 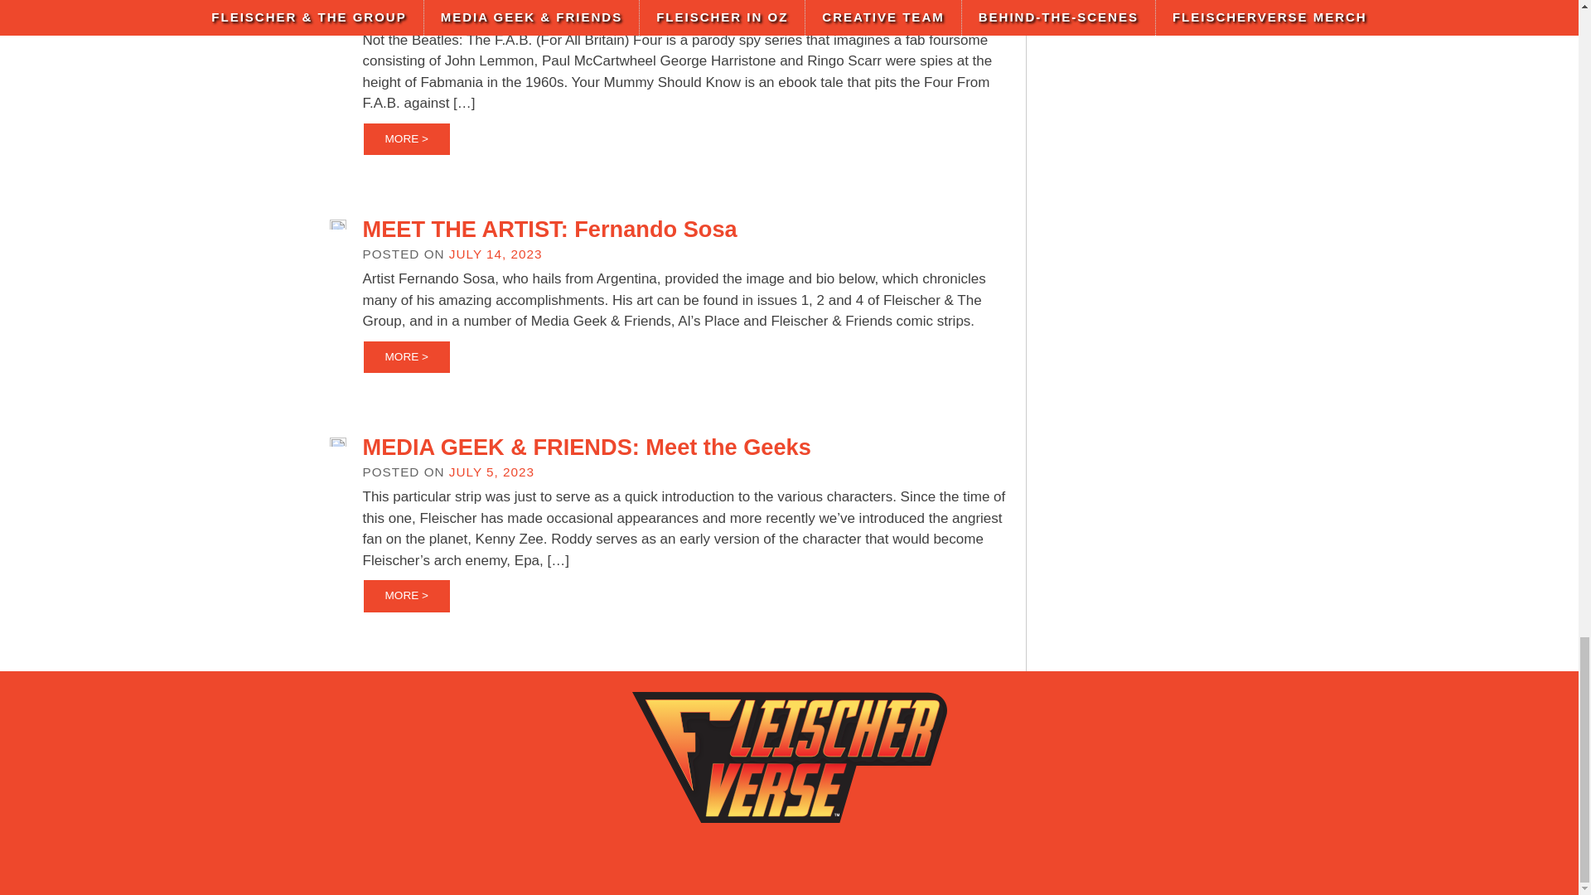 What do you see at coordinates (496, 254) in the screenshot?
I see `JULY 14, 2023` at bounding box center [496, 254].